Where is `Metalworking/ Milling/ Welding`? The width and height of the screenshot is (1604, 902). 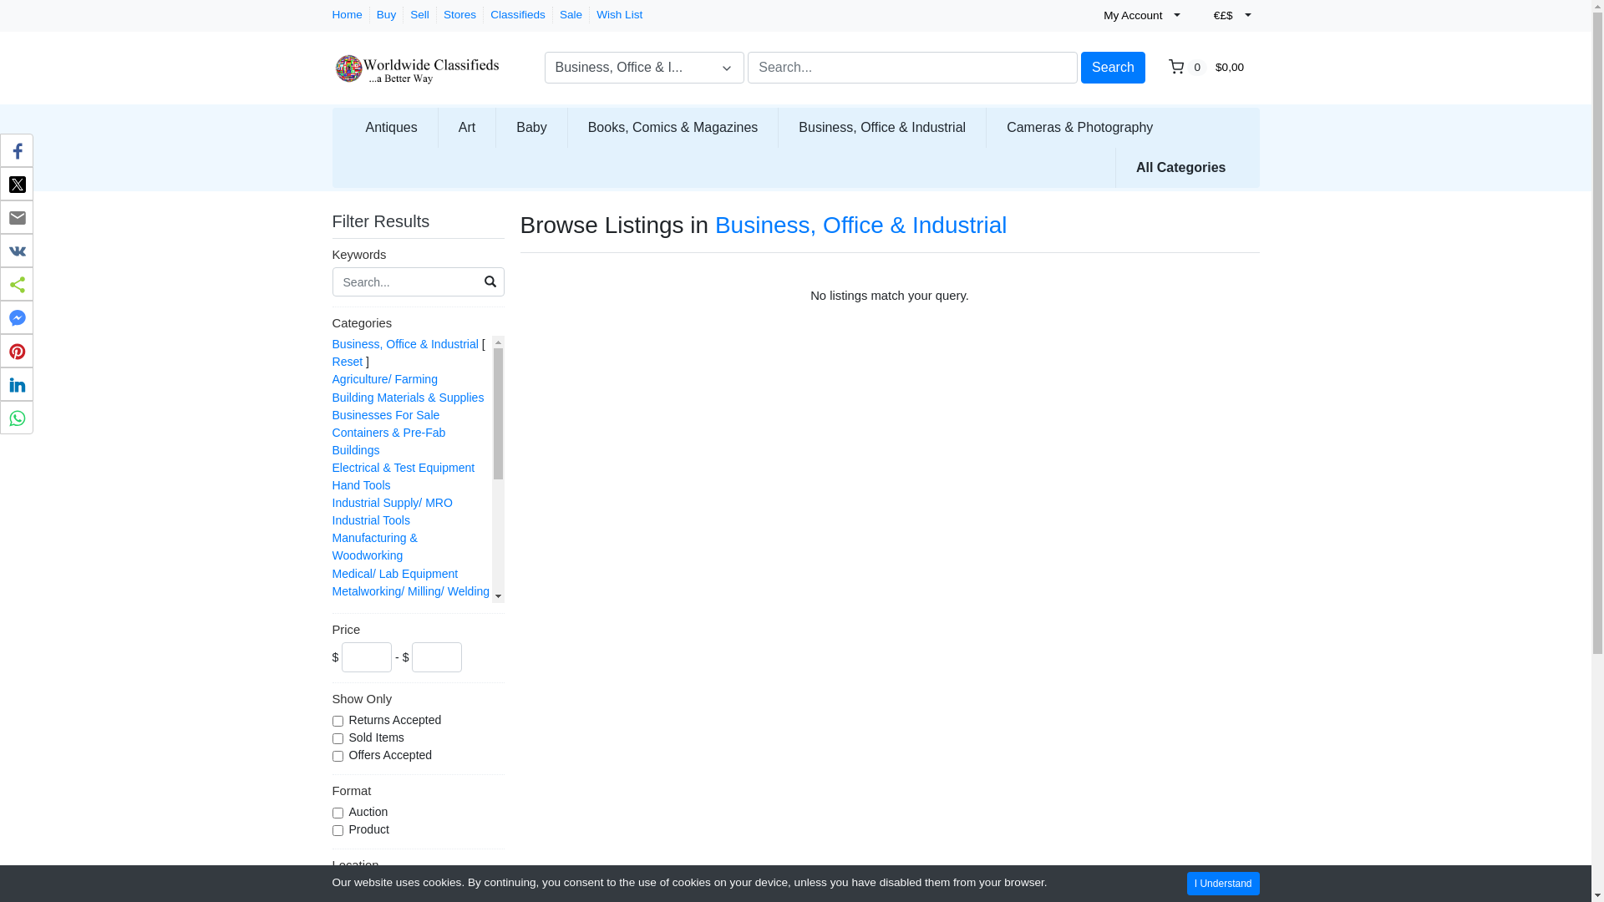 Metalworking/ Milling/ Welding is located at coordinates (411, 591).